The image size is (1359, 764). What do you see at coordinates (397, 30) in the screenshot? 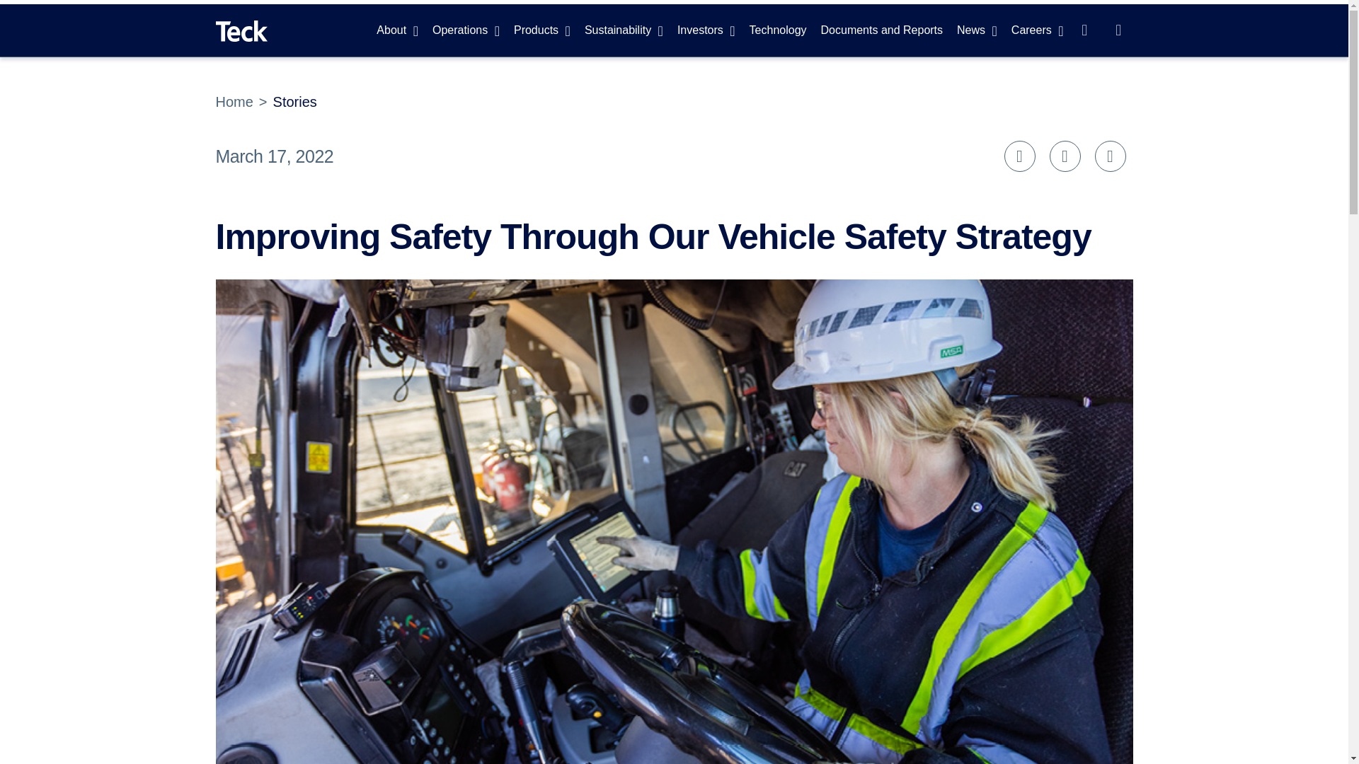
I see `About` at bounding box center [397, 30].